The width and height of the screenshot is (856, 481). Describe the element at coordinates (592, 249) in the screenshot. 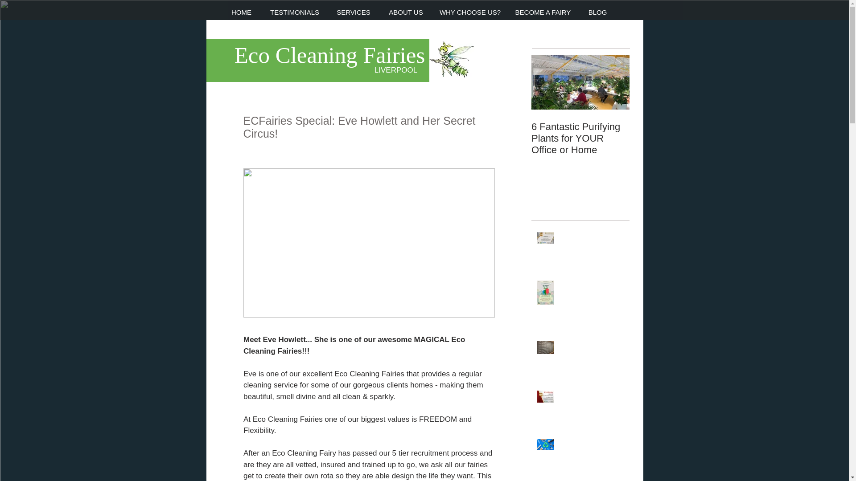

I see `7 Years In A Row Best Office Cleaning Company in Liverpool` at that location.